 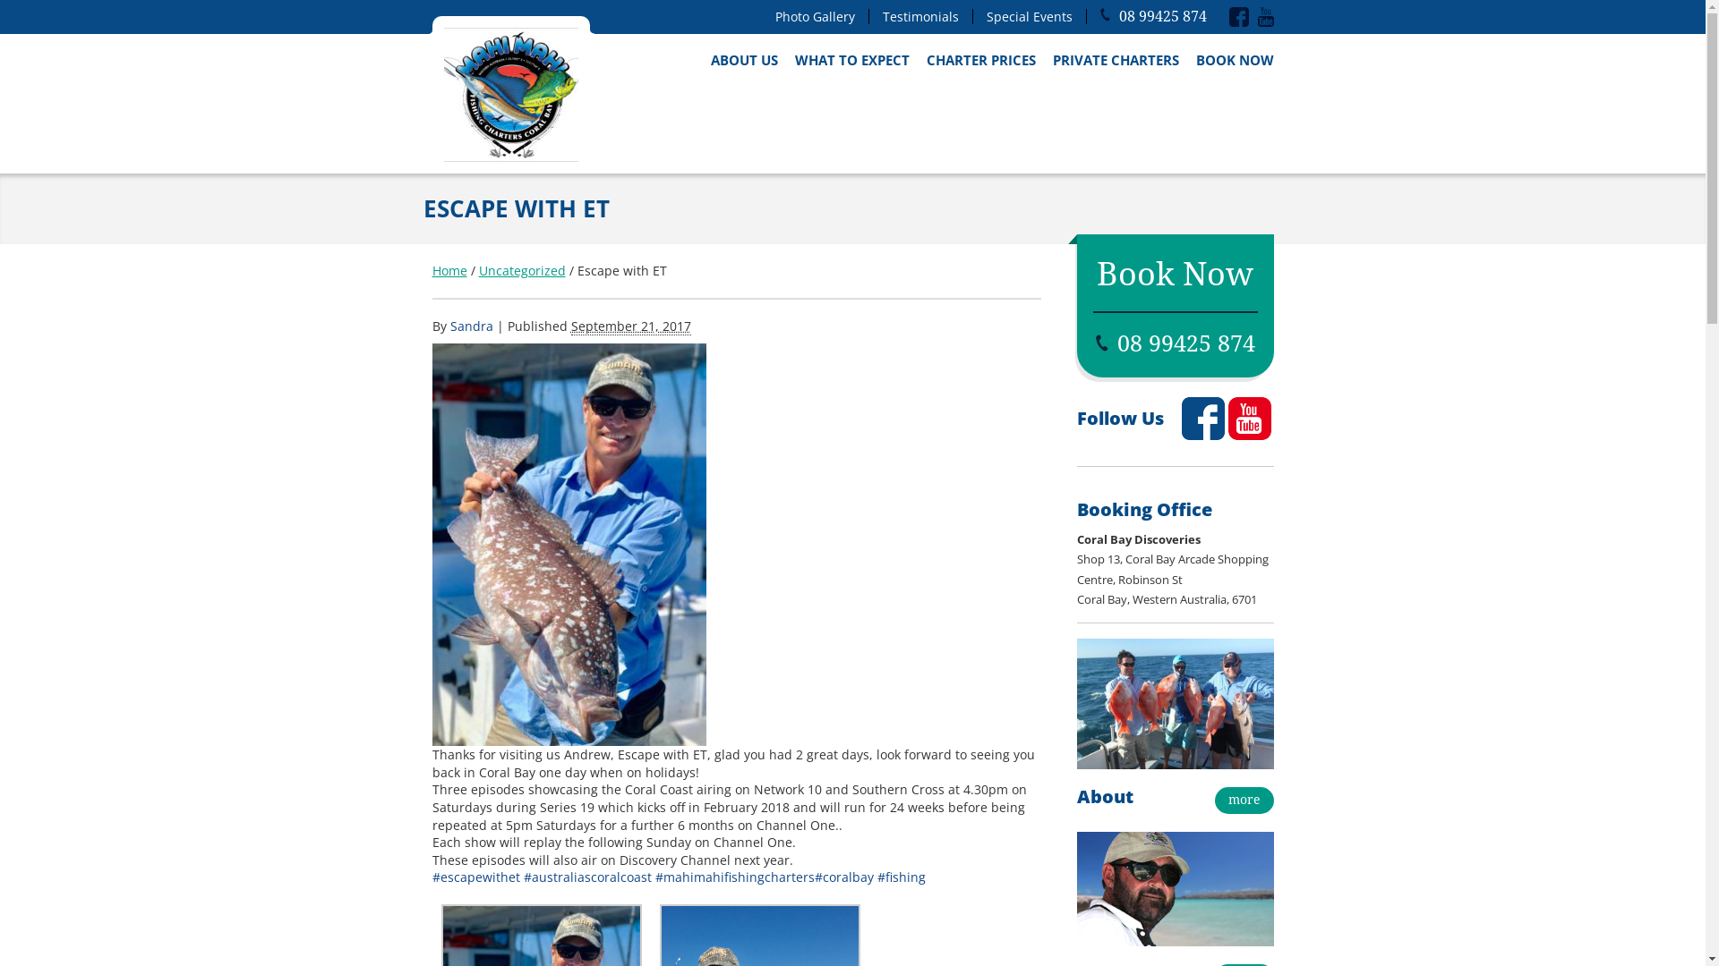 What do you see at coordinates (928, 16) in the screenshot?
I see `Testimonials` at bounding box center [928, 16].